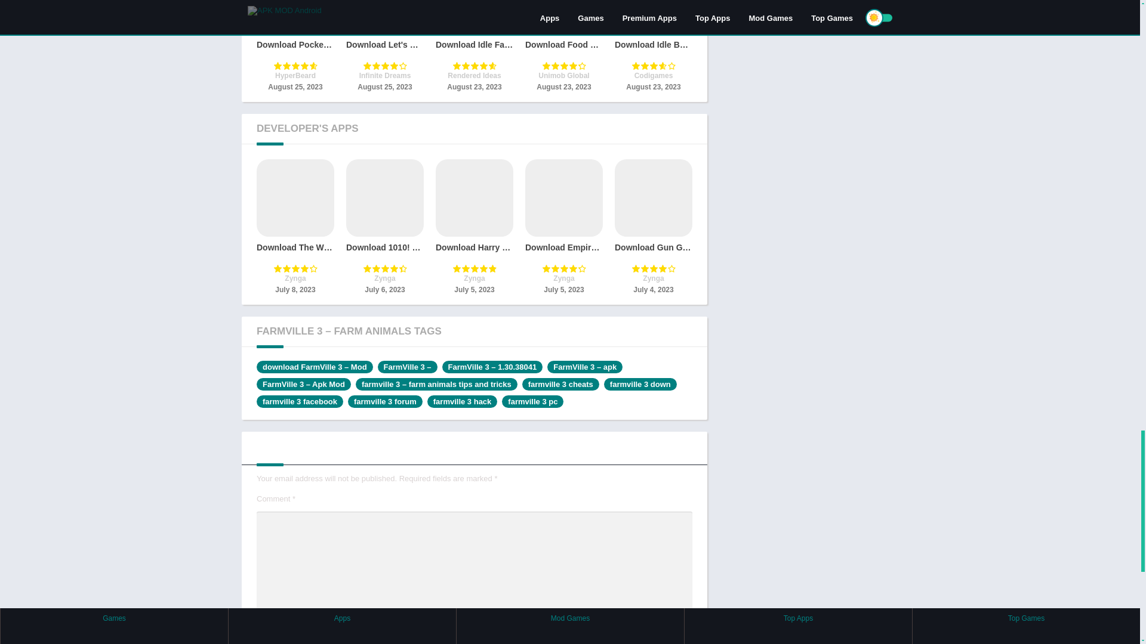 This screenshot has height=644, width=1146. What do you see at coordinates (563, 47) in the screenshot?
I see `Download Food Fever: Restaurant Tycoon` at bounding box center [563, 47].